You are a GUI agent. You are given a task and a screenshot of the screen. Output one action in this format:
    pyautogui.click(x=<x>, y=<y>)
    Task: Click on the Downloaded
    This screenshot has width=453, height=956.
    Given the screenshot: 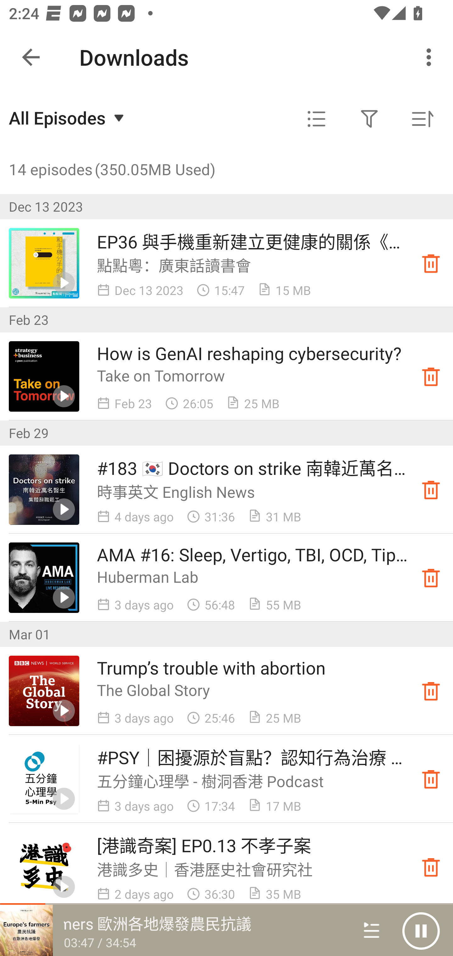 What is the action you would take?
    pyautogui.click(x=431, y=263)
    